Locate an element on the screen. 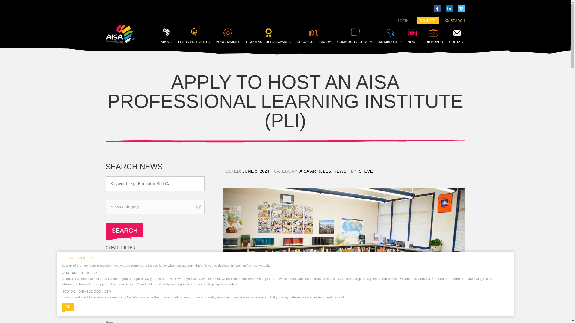 The height and width of the screenshot is (323, 575). Contact us is located at coordinates (457, 36).